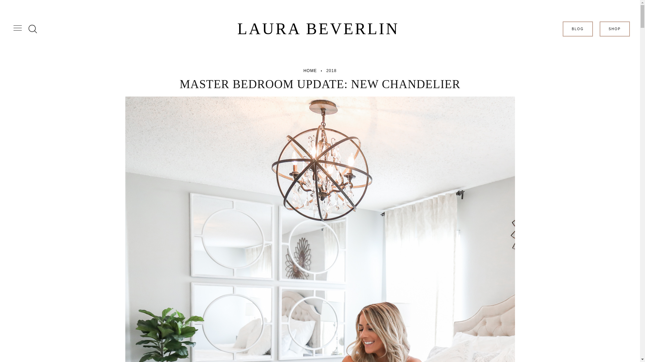 The height and width of the screenshot is (362, 645). I want to click on HOME, so click(310, 70).